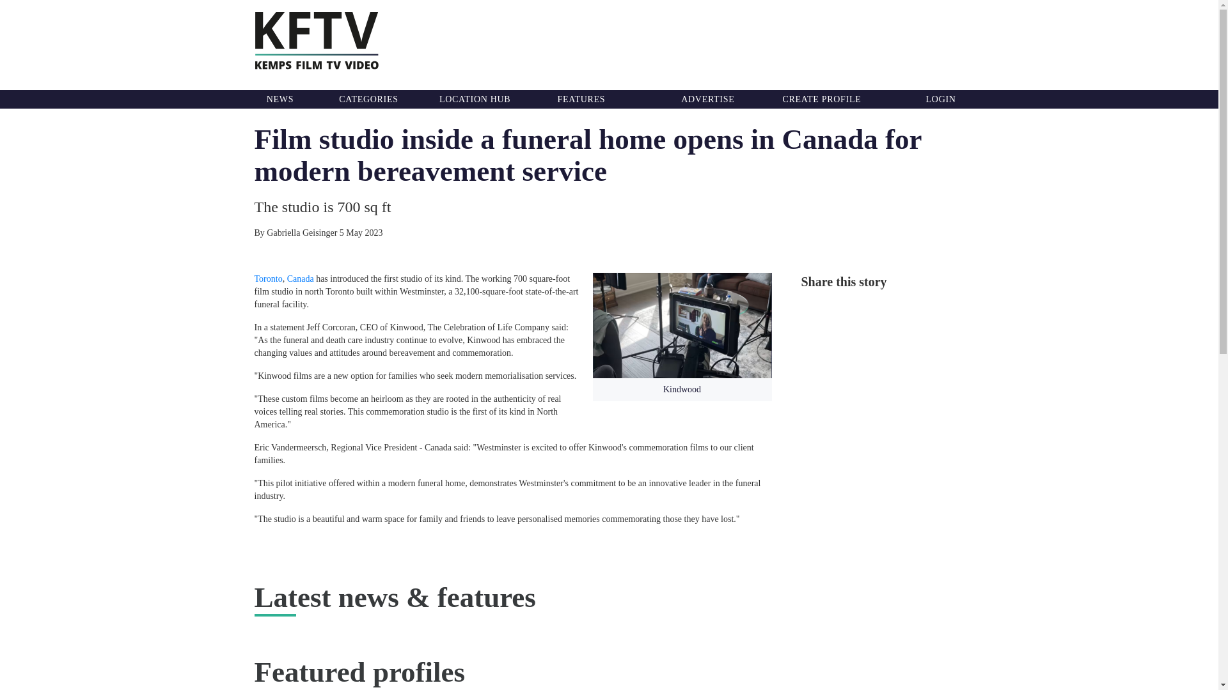 The image size is (1228, 690). What do you see at coordinates (301, 279) in the screenshot?
I see `Canada` at bounding box center [301, 279].